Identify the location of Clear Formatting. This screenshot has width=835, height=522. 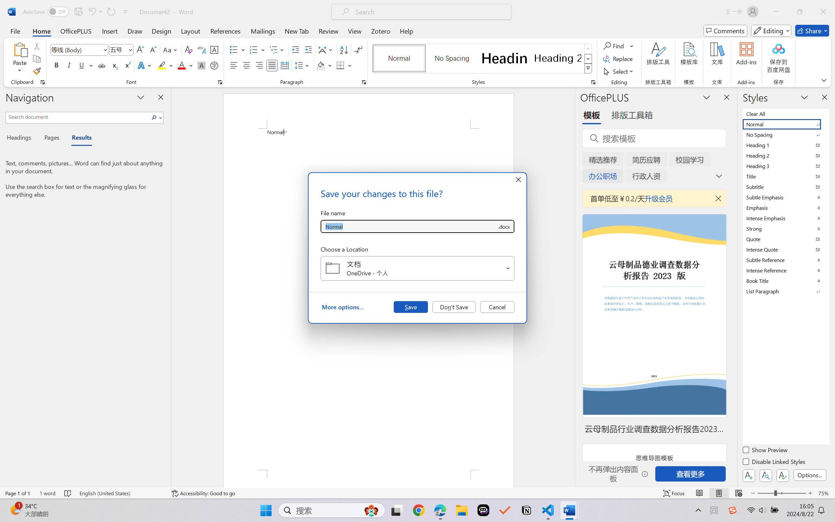
(189, 50).